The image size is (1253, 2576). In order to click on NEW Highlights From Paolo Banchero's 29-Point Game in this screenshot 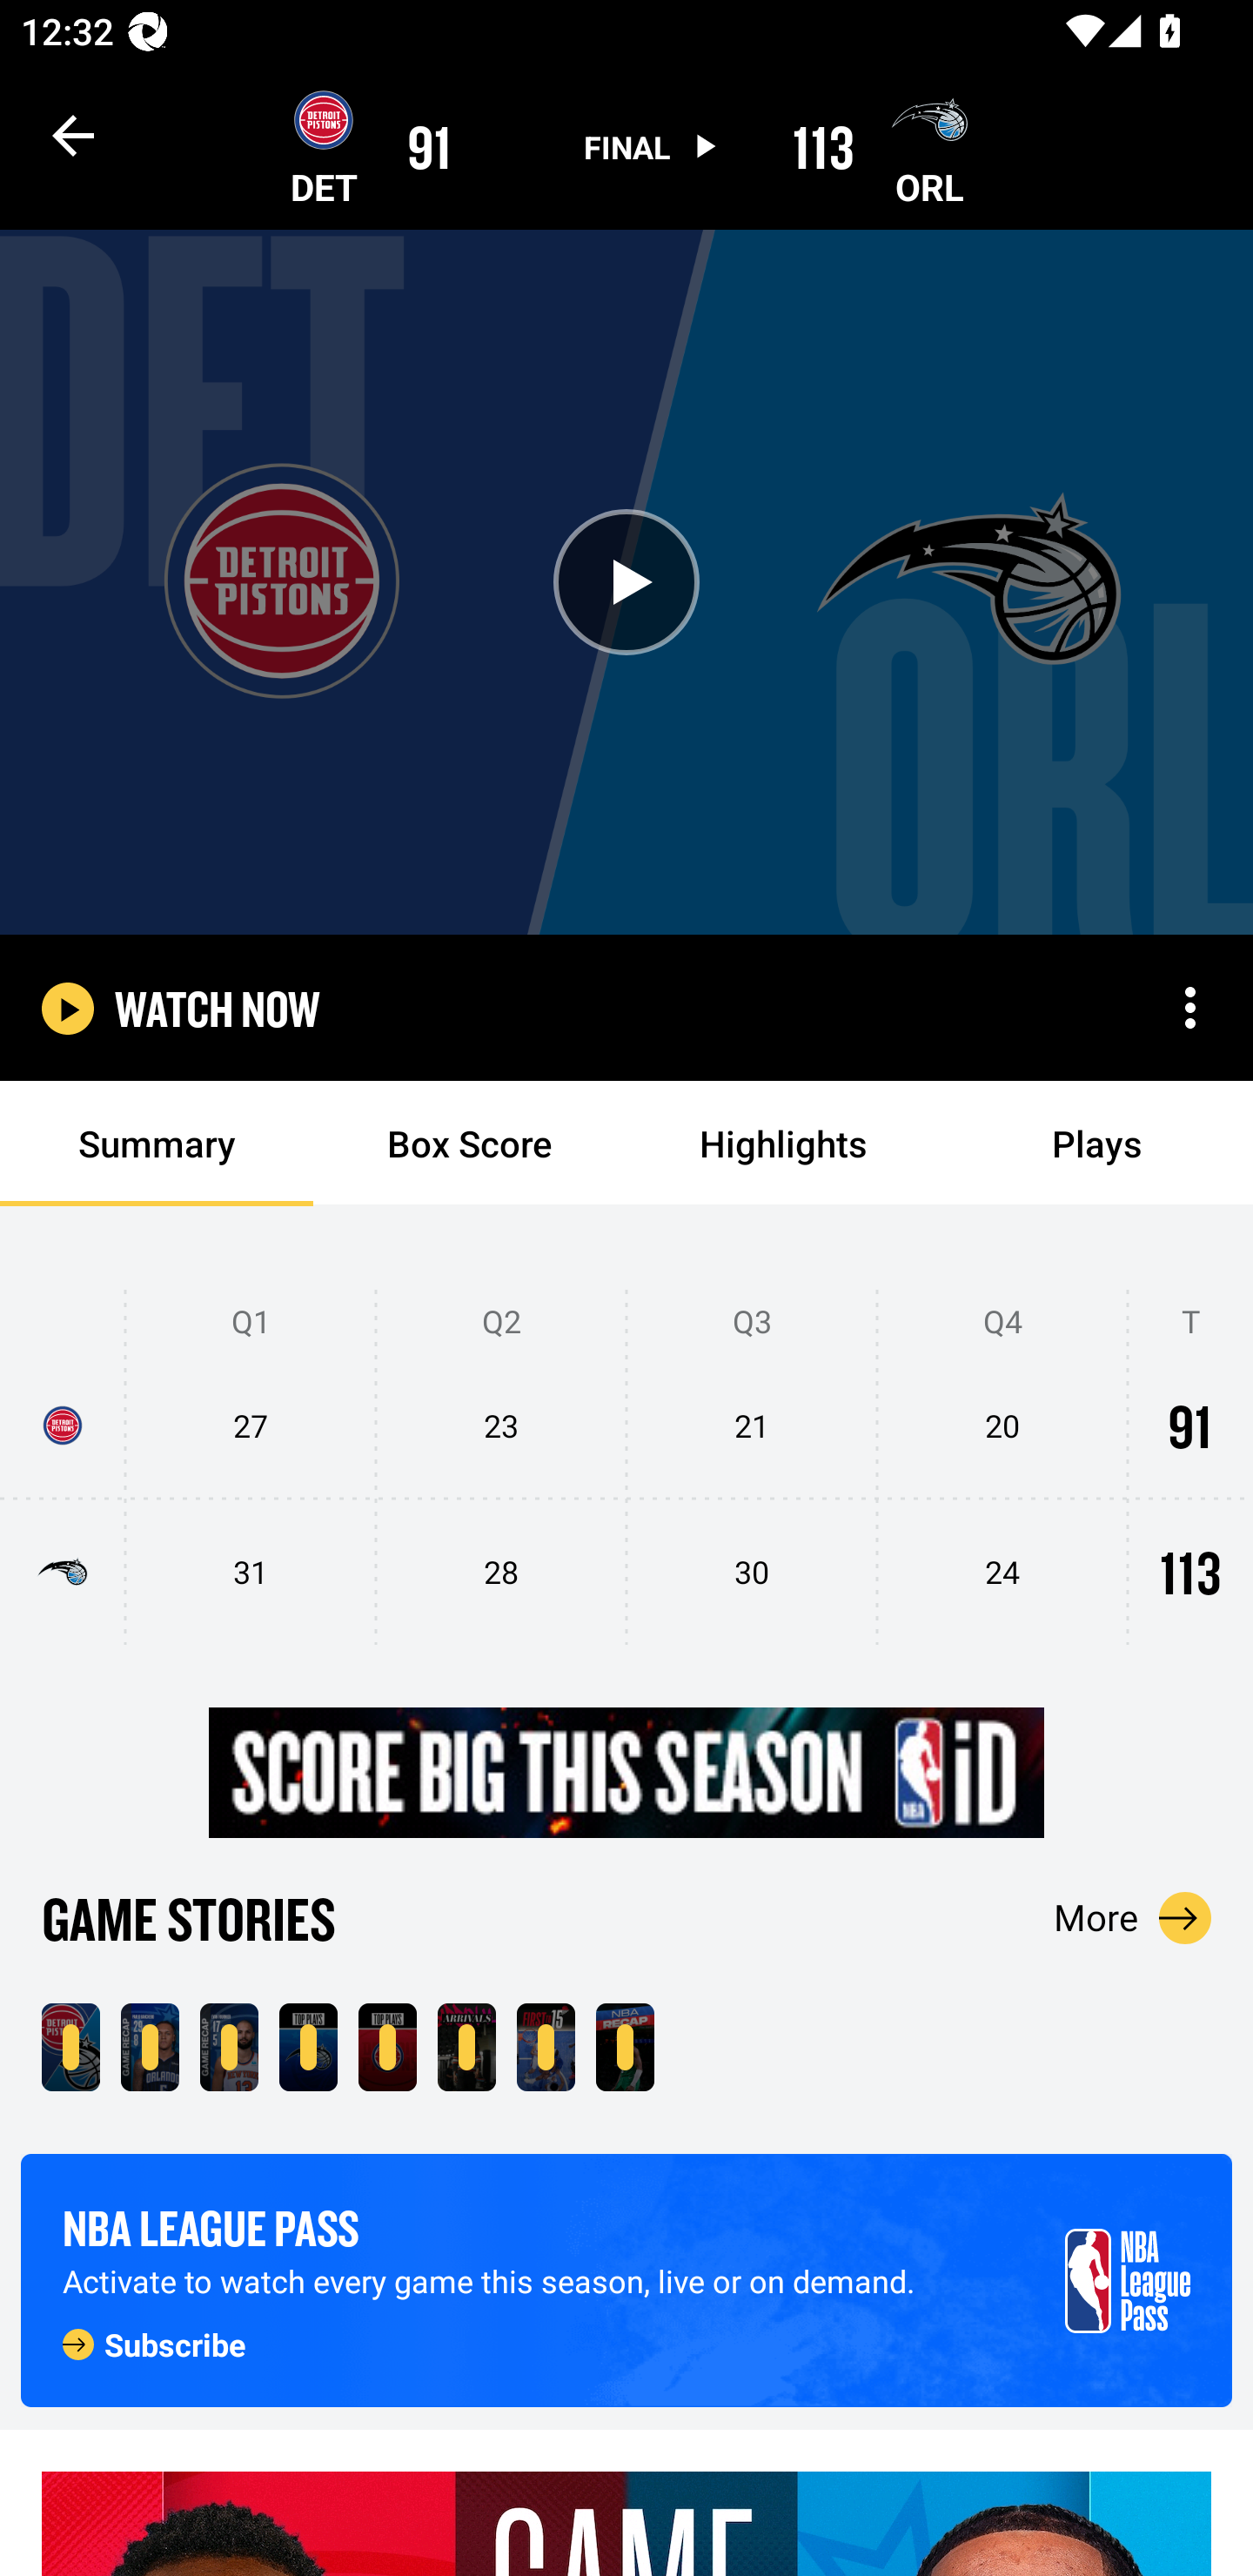, I will do `click(150, 2047)`.